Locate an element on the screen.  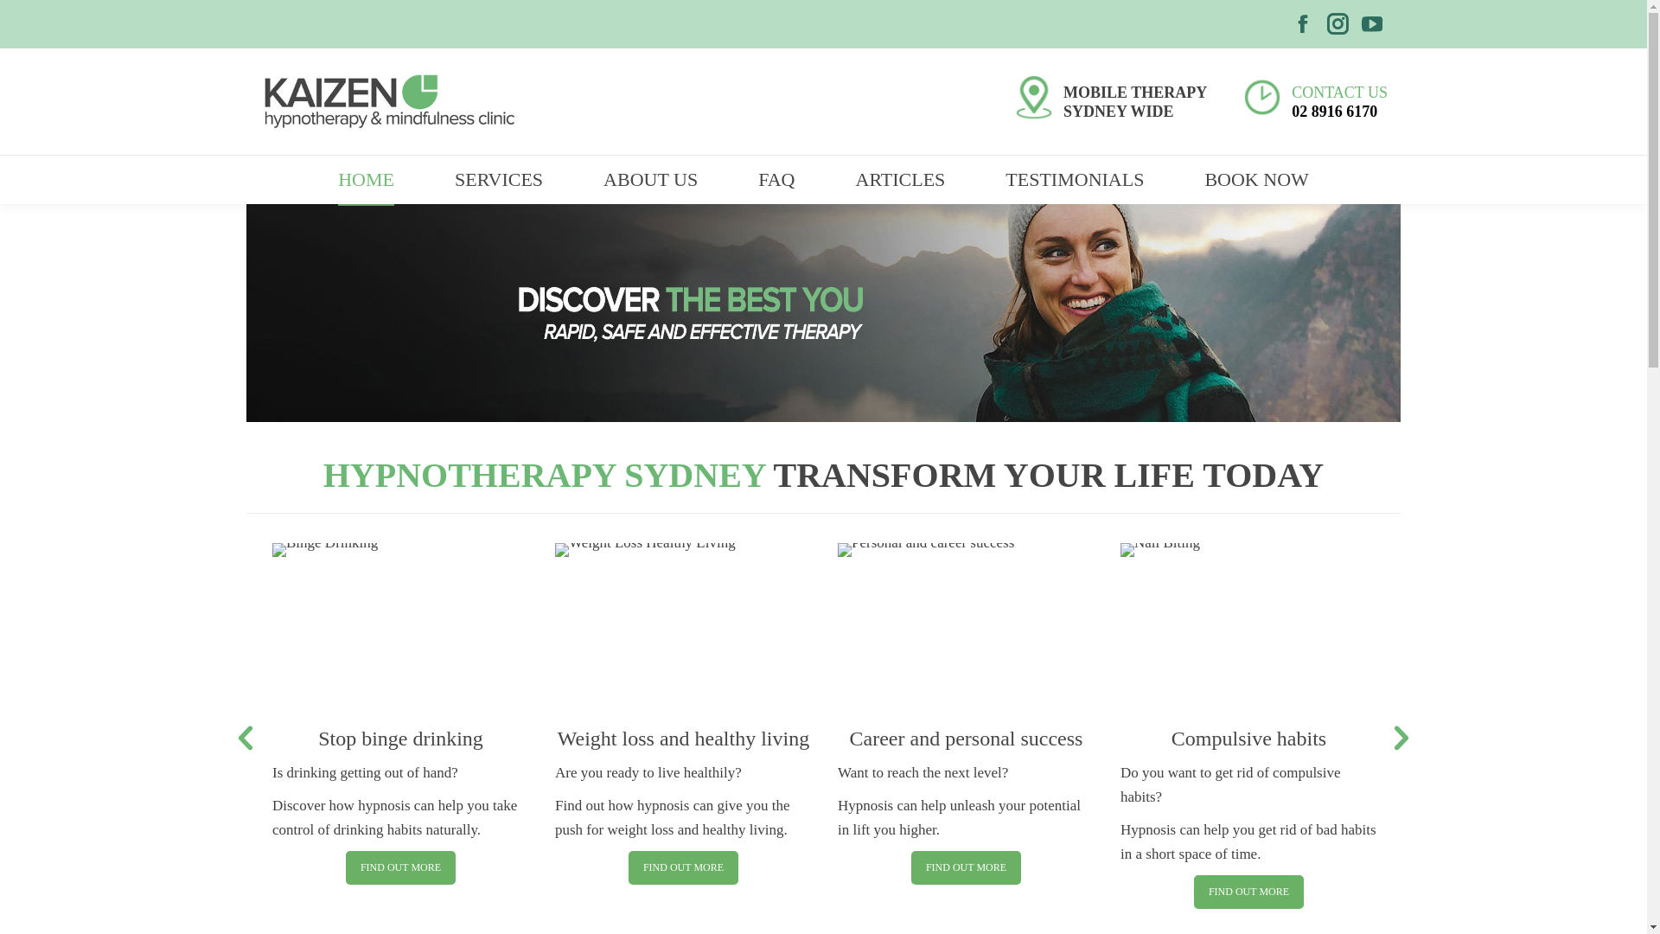
BOOK NOW is located at coordinates (1256, 180).